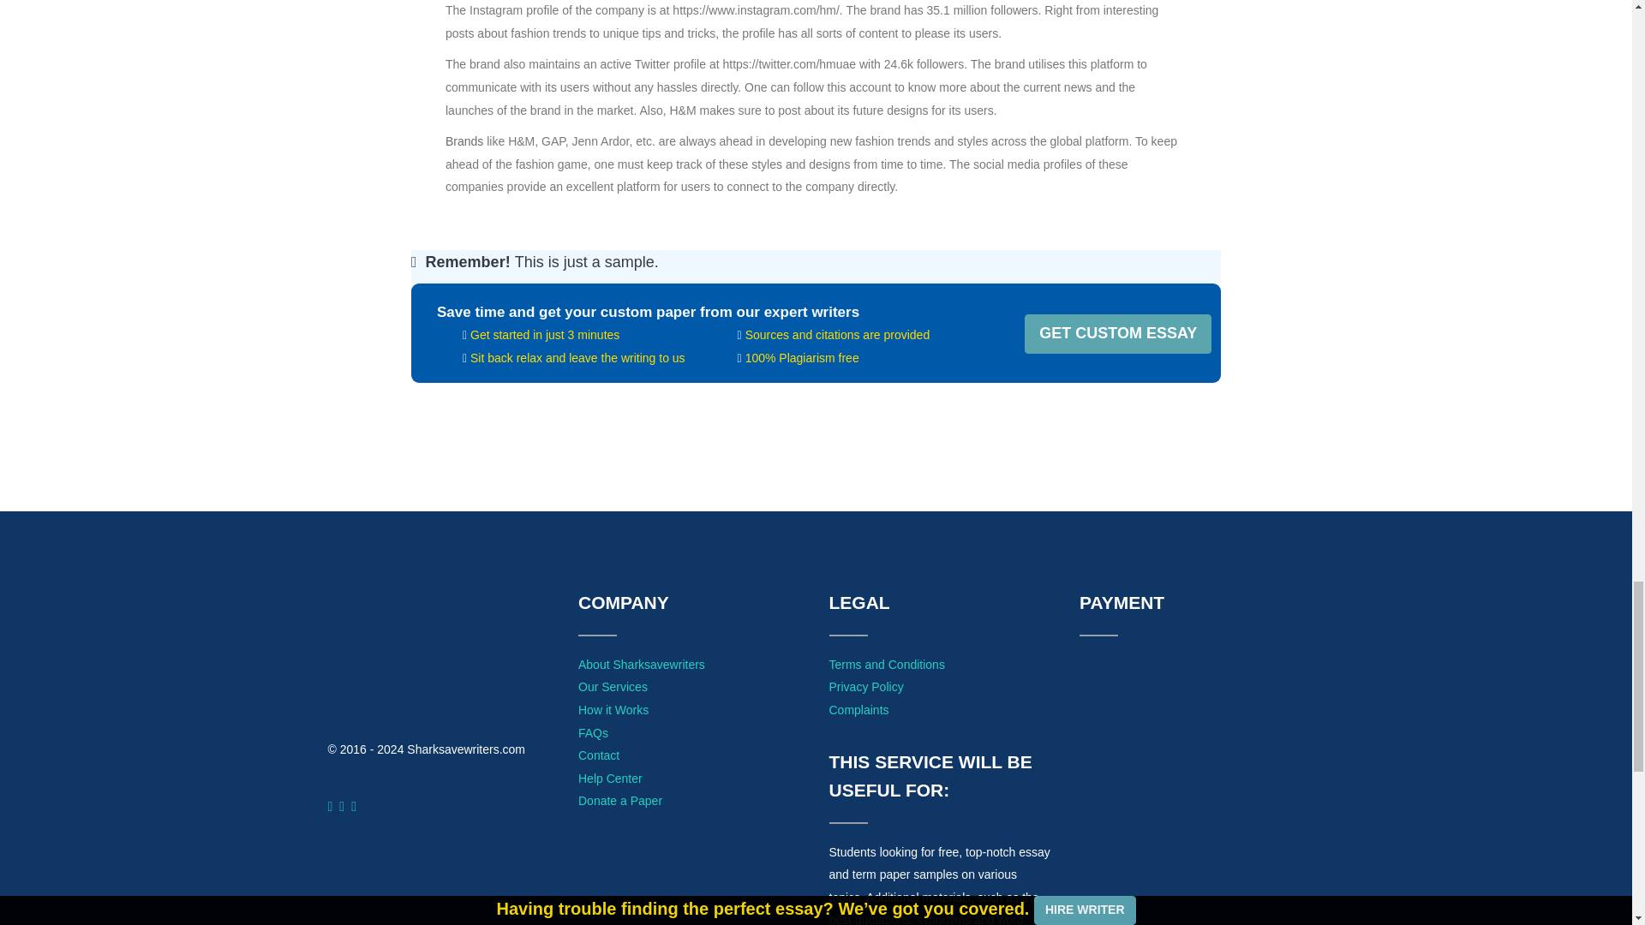 Image resolution: width=1645 pixels, height=925 pixels. What do you see at coordinates (865, 687) in the screenshot?
I see `Privacy Policy` at bounding box center [865, 687].